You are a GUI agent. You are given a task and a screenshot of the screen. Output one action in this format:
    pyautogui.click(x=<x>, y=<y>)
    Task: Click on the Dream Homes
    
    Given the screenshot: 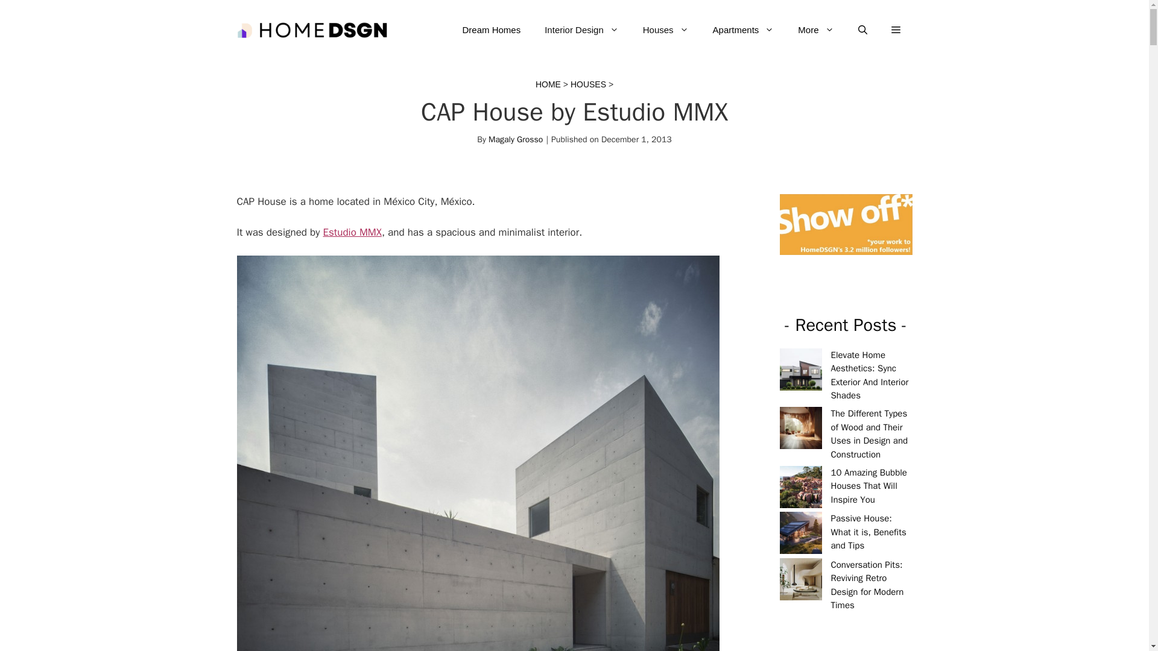 What is the action you would take?
    pyautogui.click(x=491, y=30)
    